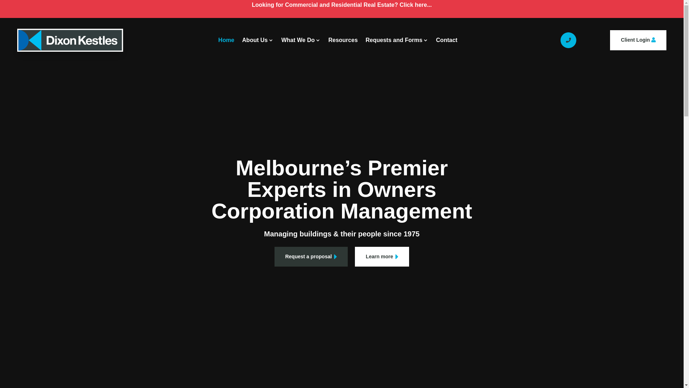 This screenshot has width=689, height=388. What do you see at coordinates (311, 257) in the screenshot?
I see `Request a proposal` at bounding box center [311, 257].